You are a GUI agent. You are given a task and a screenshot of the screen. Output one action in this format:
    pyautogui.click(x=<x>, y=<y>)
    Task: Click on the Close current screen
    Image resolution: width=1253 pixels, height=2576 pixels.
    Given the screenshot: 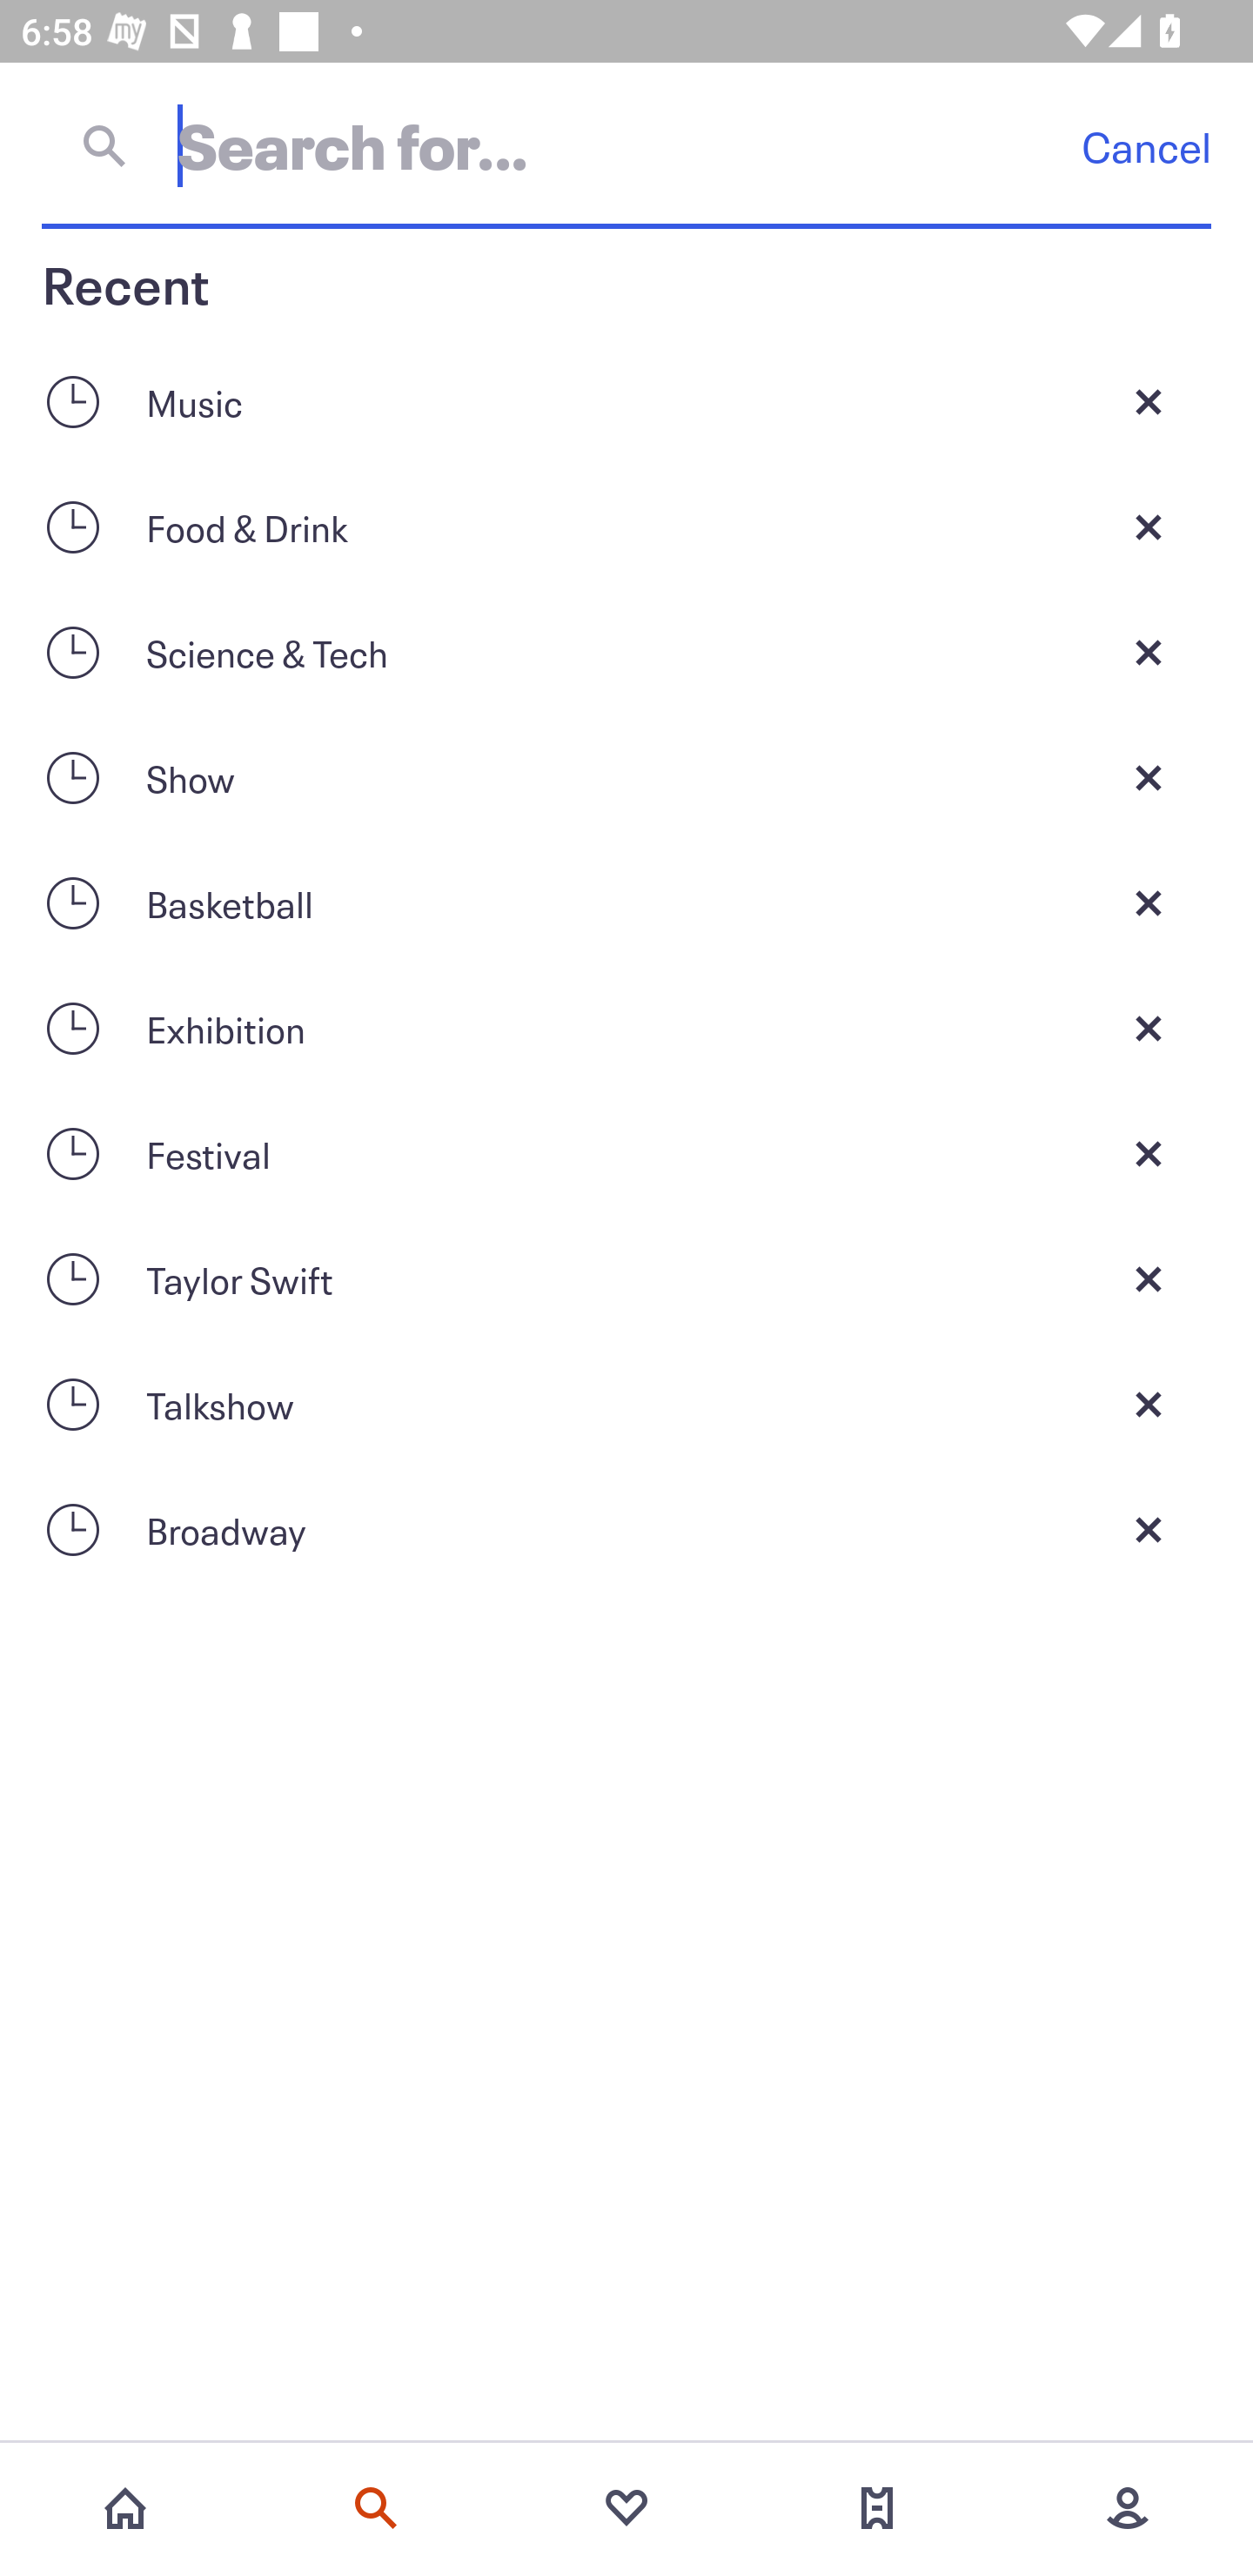 What is the action you would take?
    pyautogui.click(x=1149, y=1029)
    